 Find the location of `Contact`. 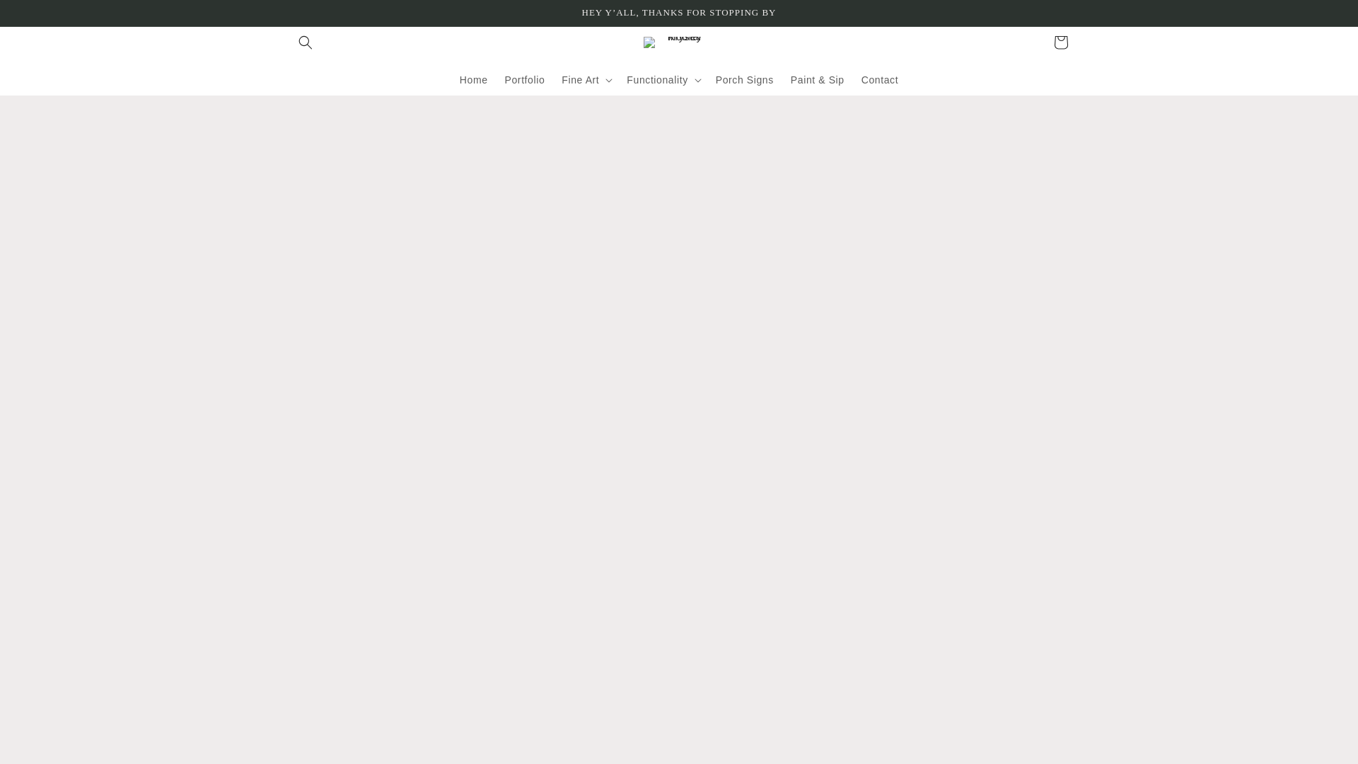

Contact is located at coordinates (880, 79).